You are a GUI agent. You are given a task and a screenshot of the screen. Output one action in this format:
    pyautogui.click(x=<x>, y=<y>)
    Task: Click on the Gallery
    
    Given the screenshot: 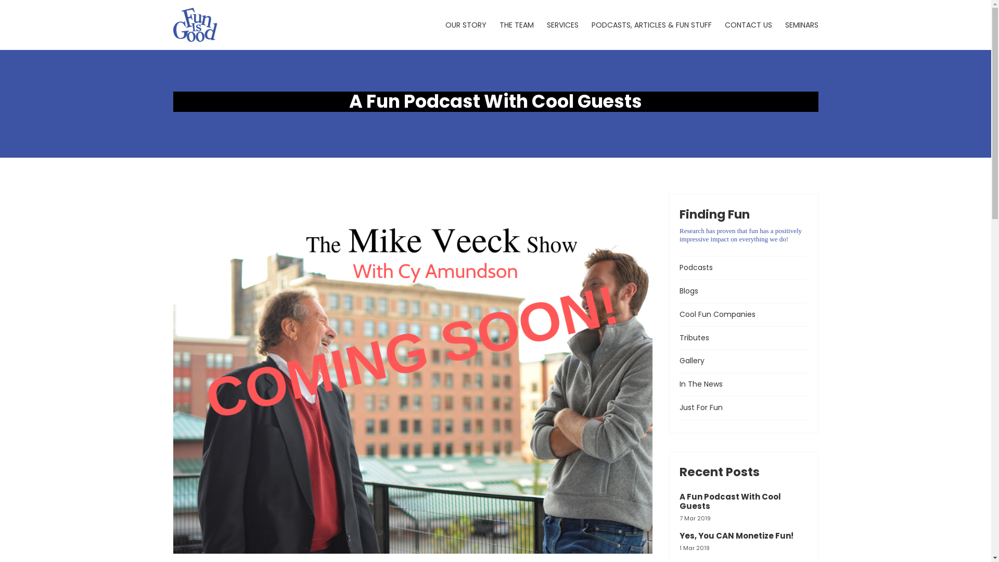 What is the action you would take?
    pyautogui.click(x=744, y=361)
    